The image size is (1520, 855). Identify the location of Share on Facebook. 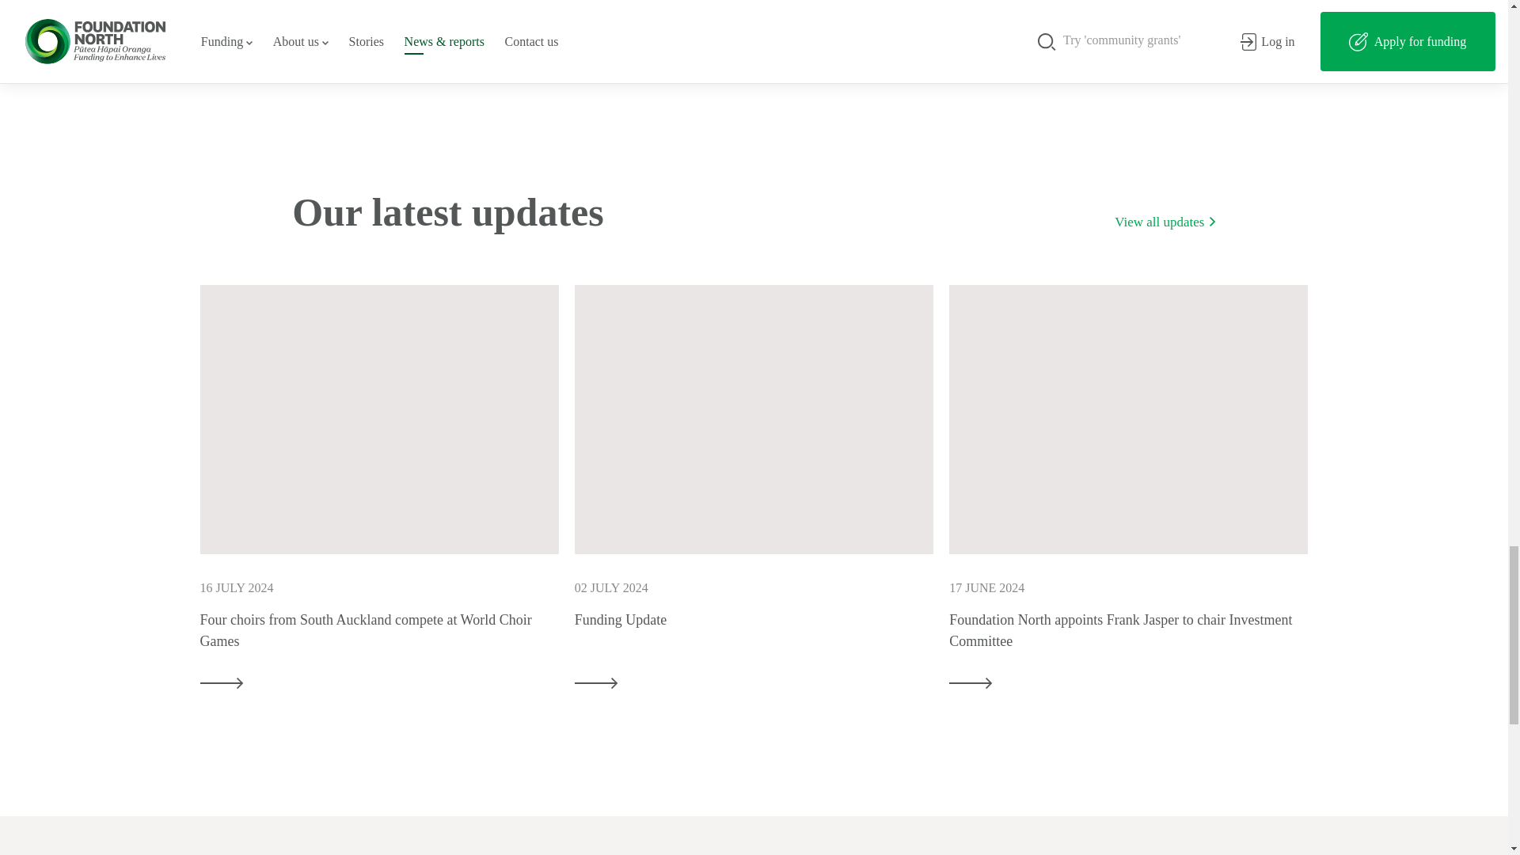
(690, 43).